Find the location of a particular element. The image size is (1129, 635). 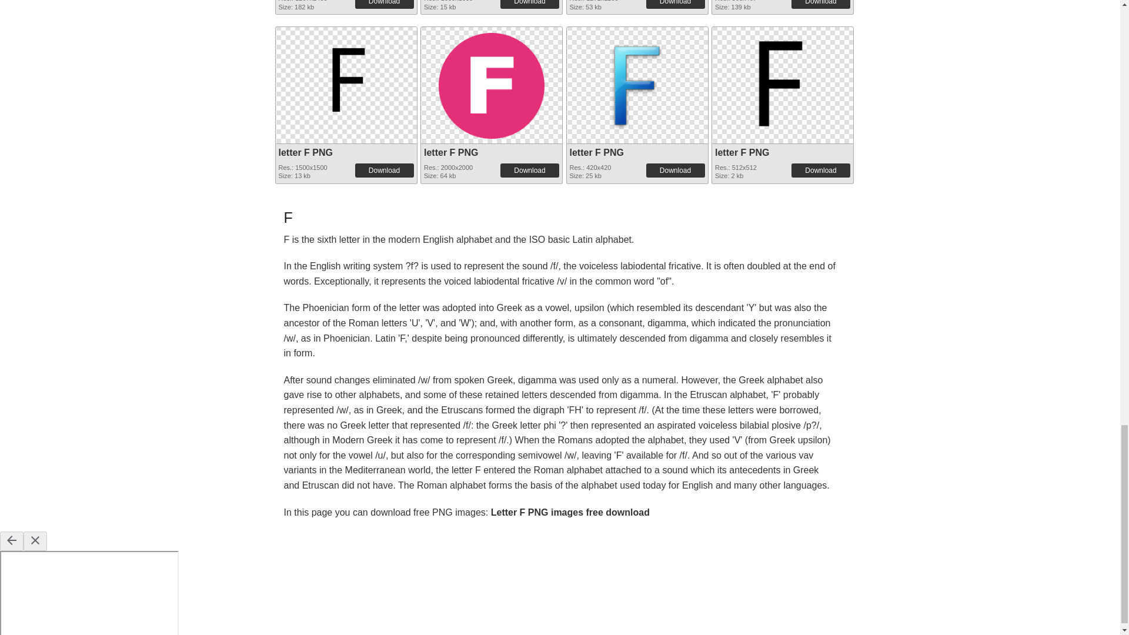

Download is located at coordinates (385, 4).